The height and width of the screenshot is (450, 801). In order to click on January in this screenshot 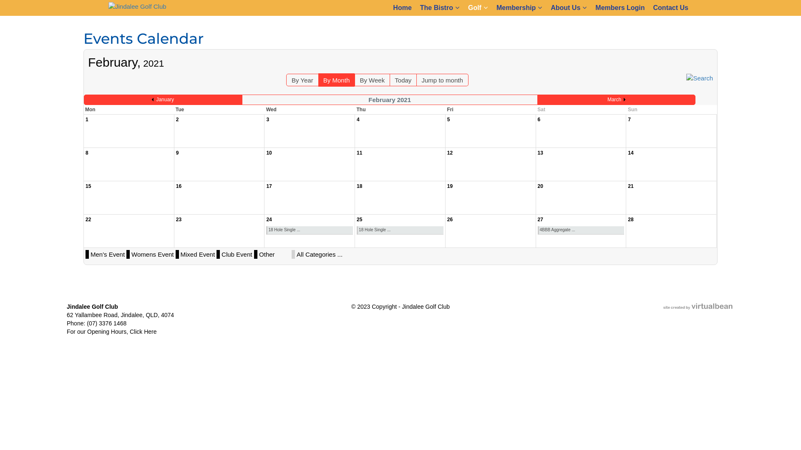, I will do `click(163, 100)`.